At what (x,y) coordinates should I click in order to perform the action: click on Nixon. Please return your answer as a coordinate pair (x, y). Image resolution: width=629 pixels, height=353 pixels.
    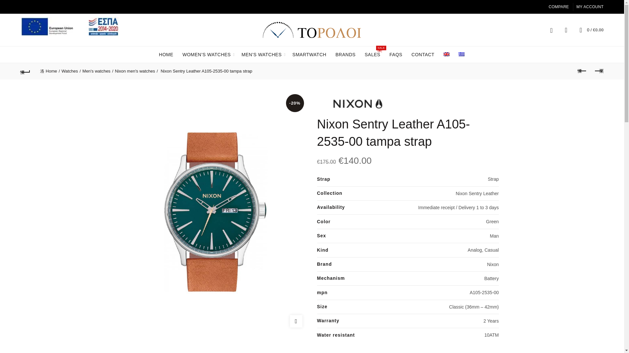
    Looking at the image, I should click on (358, 103).